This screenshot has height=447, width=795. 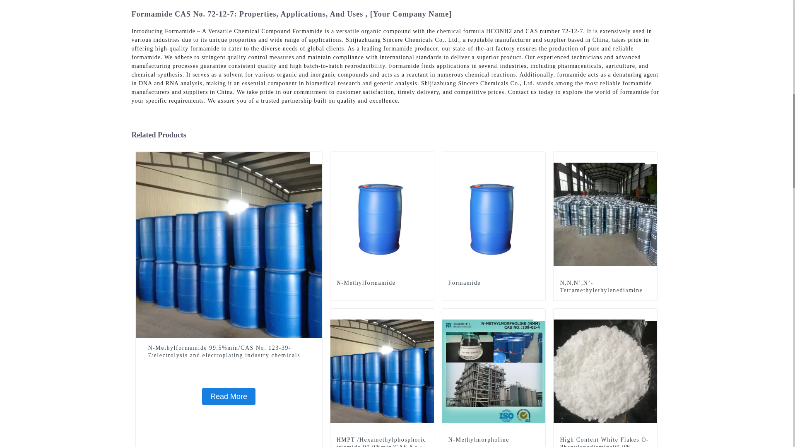 What do you see at coordinates (229, 397) in the screenshot?
I see `Read More` at bounding box center [229, 397].